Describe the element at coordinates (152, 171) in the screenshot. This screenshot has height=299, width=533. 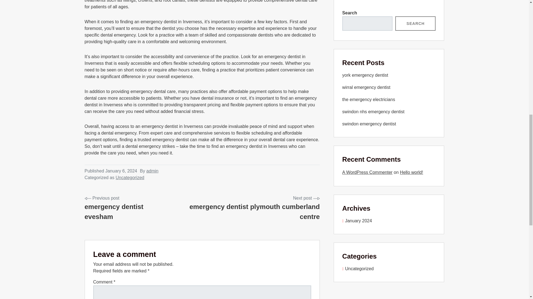
I see `admin` at that location.